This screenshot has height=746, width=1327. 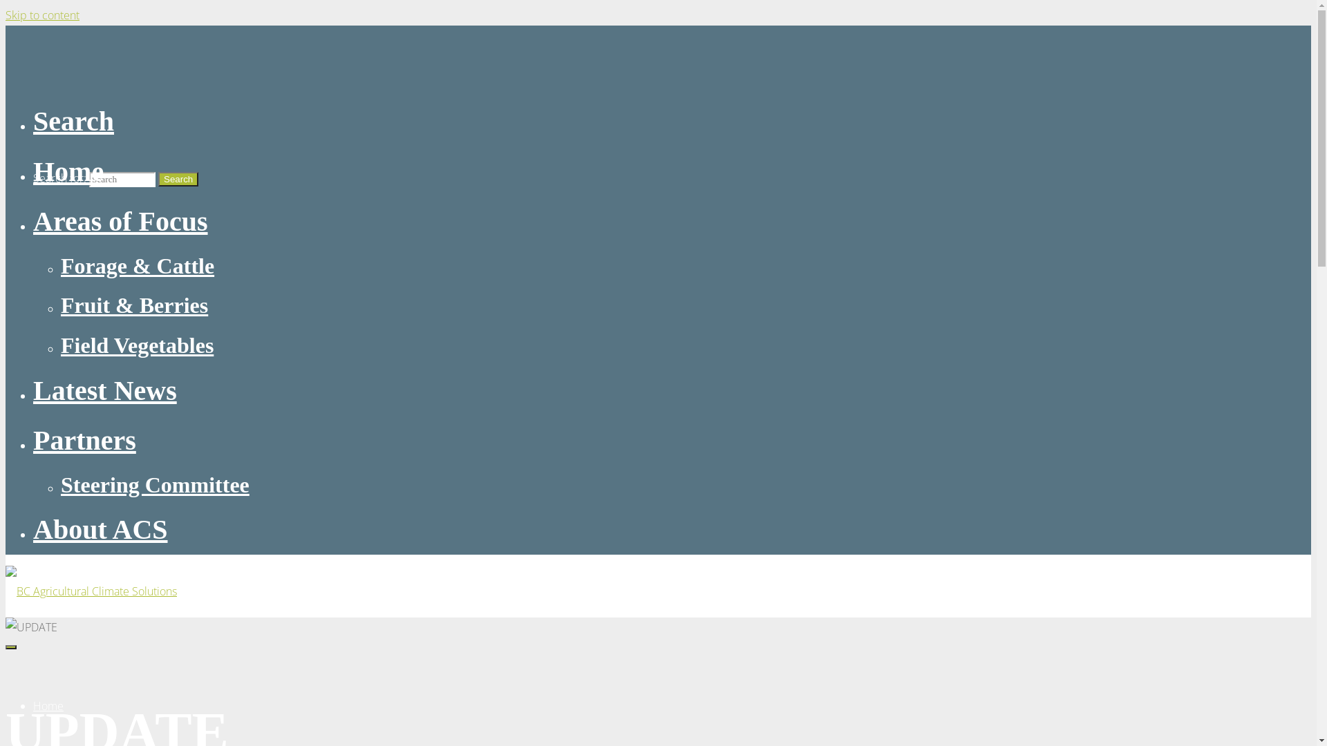 I want to click on Areas of Focus, so click(x=120, y=221).